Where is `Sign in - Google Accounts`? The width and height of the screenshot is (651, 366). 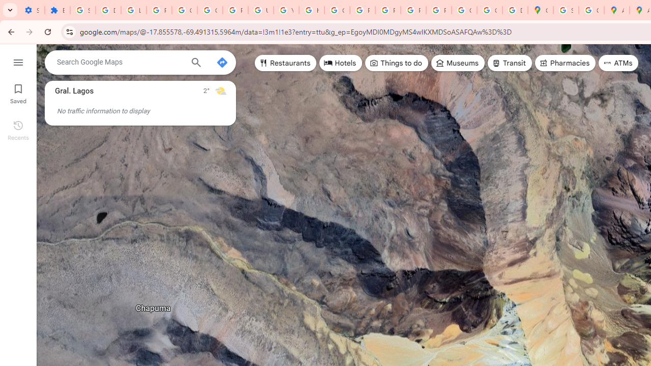
Sign in - Google Accounts is located at coordinates (566, 10).